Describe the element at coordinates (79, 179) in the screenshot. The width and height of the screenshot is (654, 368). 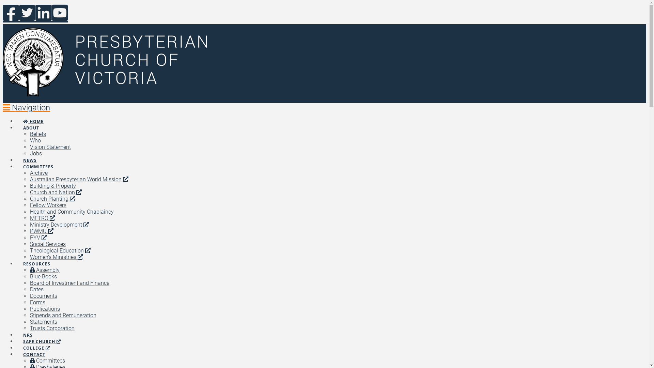
I see `Australian Presbyterian World Mission` at that location.